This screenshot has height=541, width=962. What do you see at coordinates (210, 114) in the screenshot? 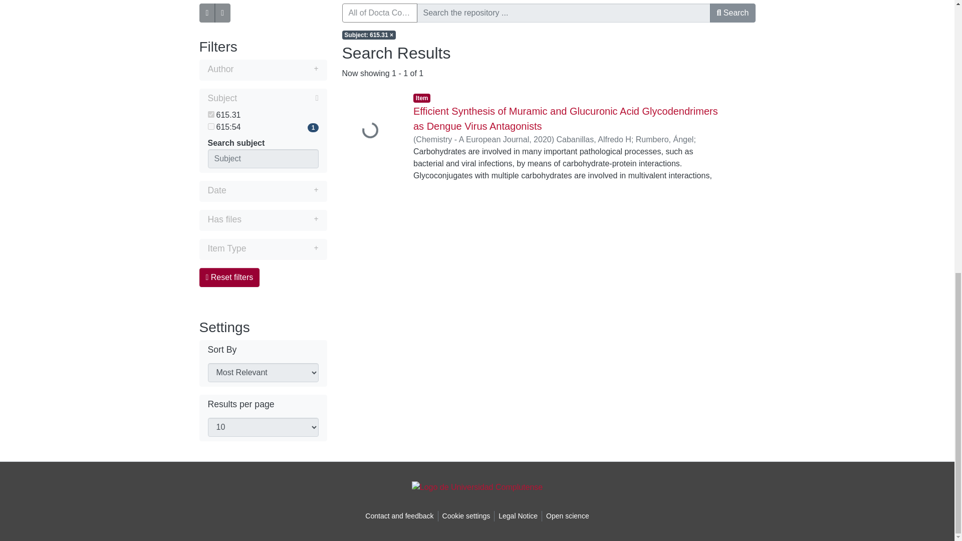
I see `on` at bounding box center [210, 114].